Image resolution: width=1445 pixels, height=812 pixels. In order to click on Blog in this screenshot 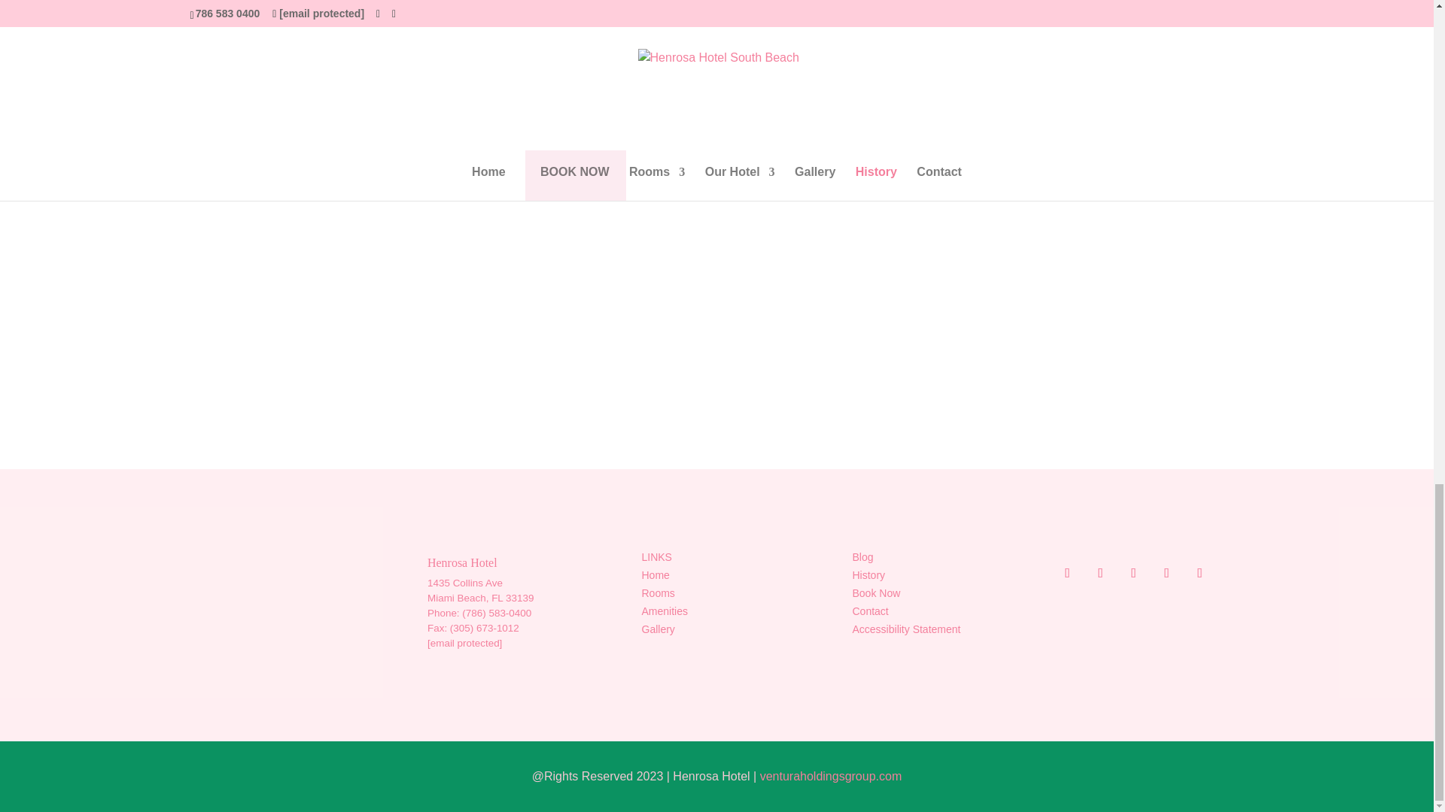, I will do `click(862, 557)`.